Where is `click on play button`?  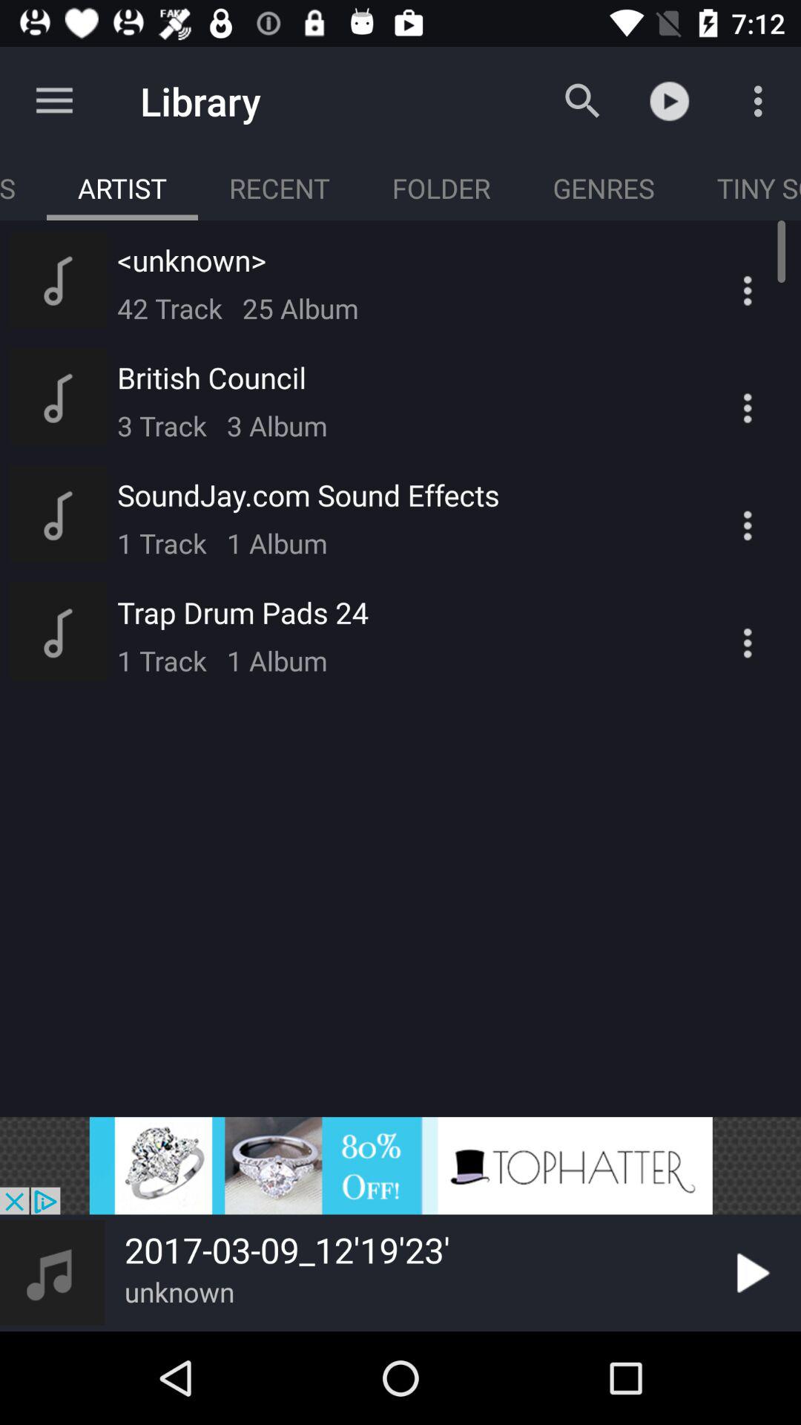
click on play button is located at coordinates (751, 1273).